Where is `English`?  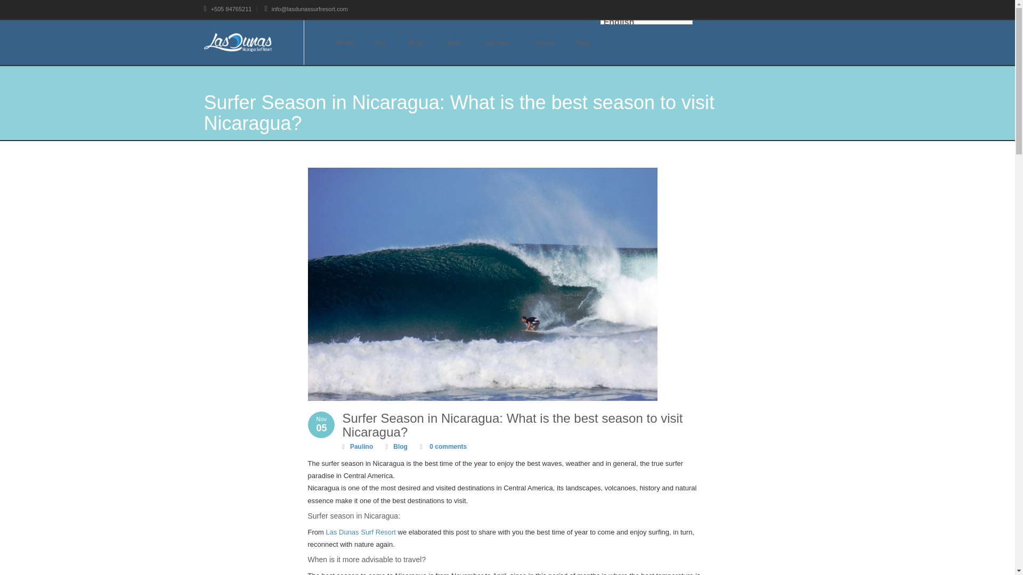
English is located at coordinates (646, 22).